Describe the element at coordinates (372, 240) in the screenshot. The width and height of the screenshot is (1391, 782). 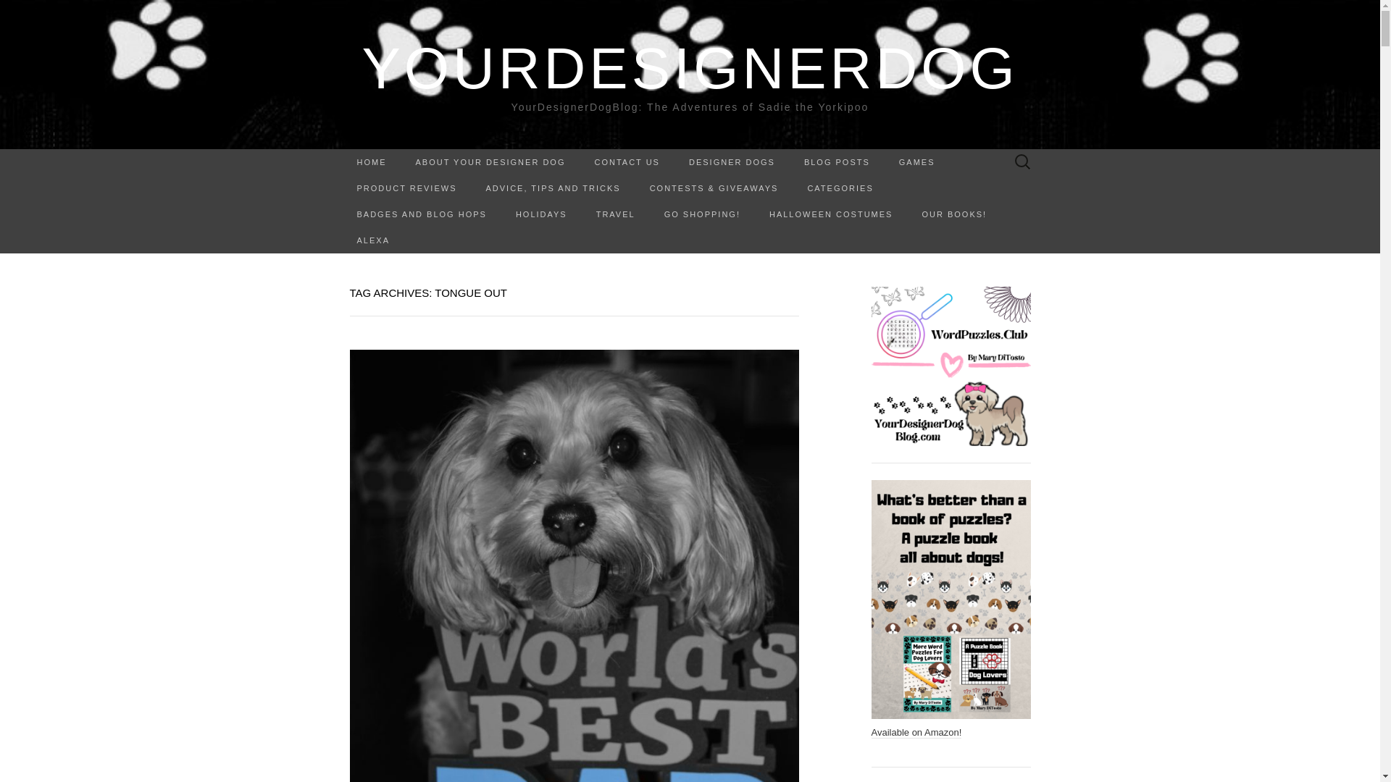
I see `ALEXA` at that location.